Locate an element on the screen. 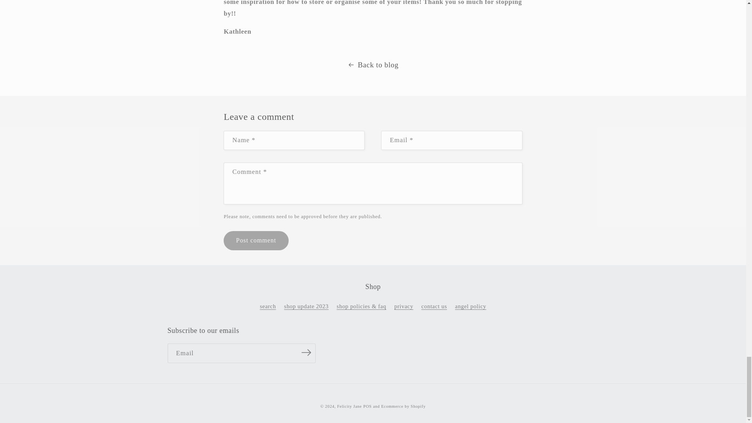 The image size is (752, 423). Post comment is located at coordinates (255, 240).